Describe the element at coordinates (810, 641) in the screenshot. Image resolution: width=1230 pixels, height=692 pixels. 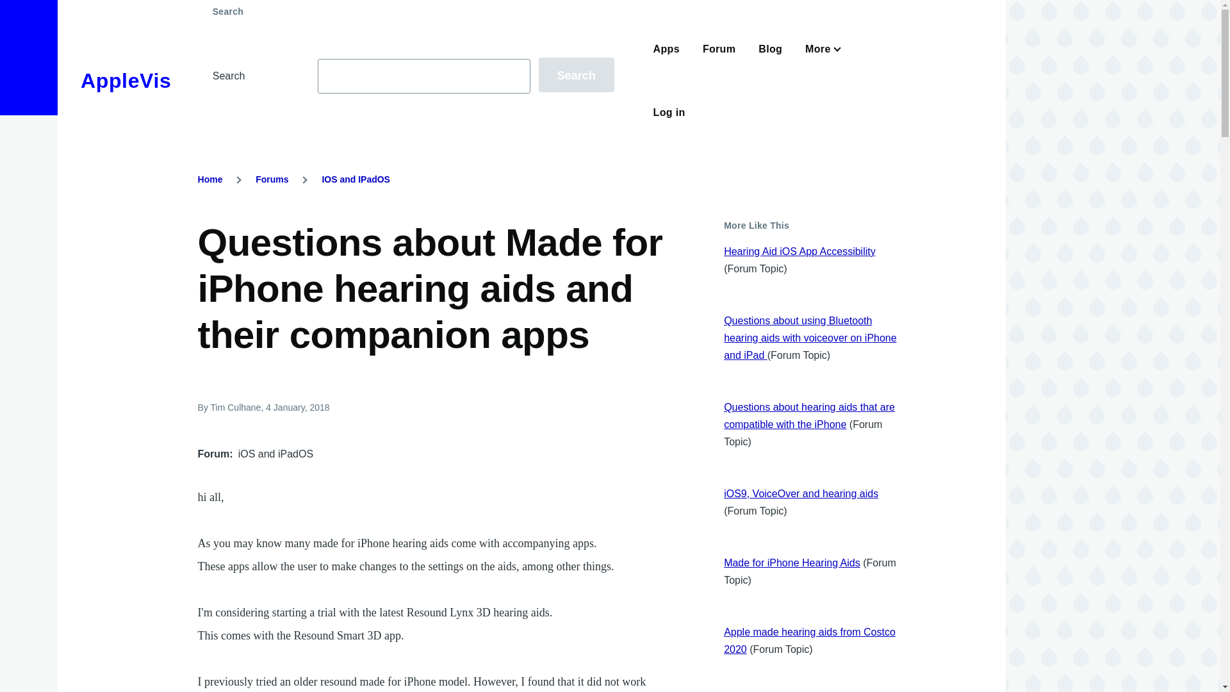
I see `Apple made hearing aids from Costco 2020` at that location.